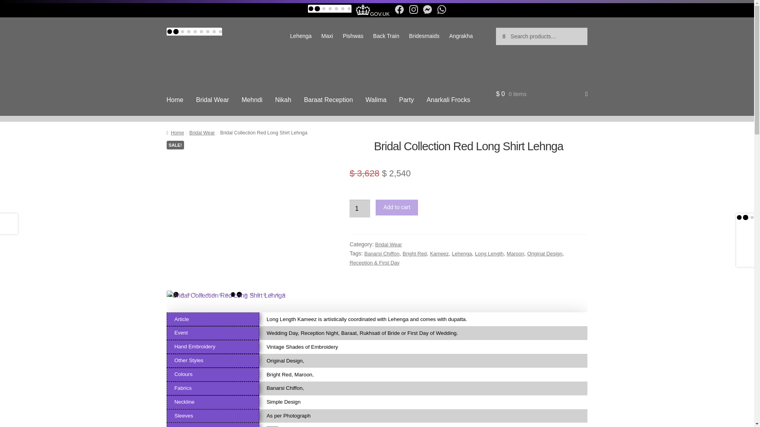 The width and height of the screenshot is (760, 427). Describe the element at coordinates (301, 36) in the screenshot. I see `Lehenga` at that location.